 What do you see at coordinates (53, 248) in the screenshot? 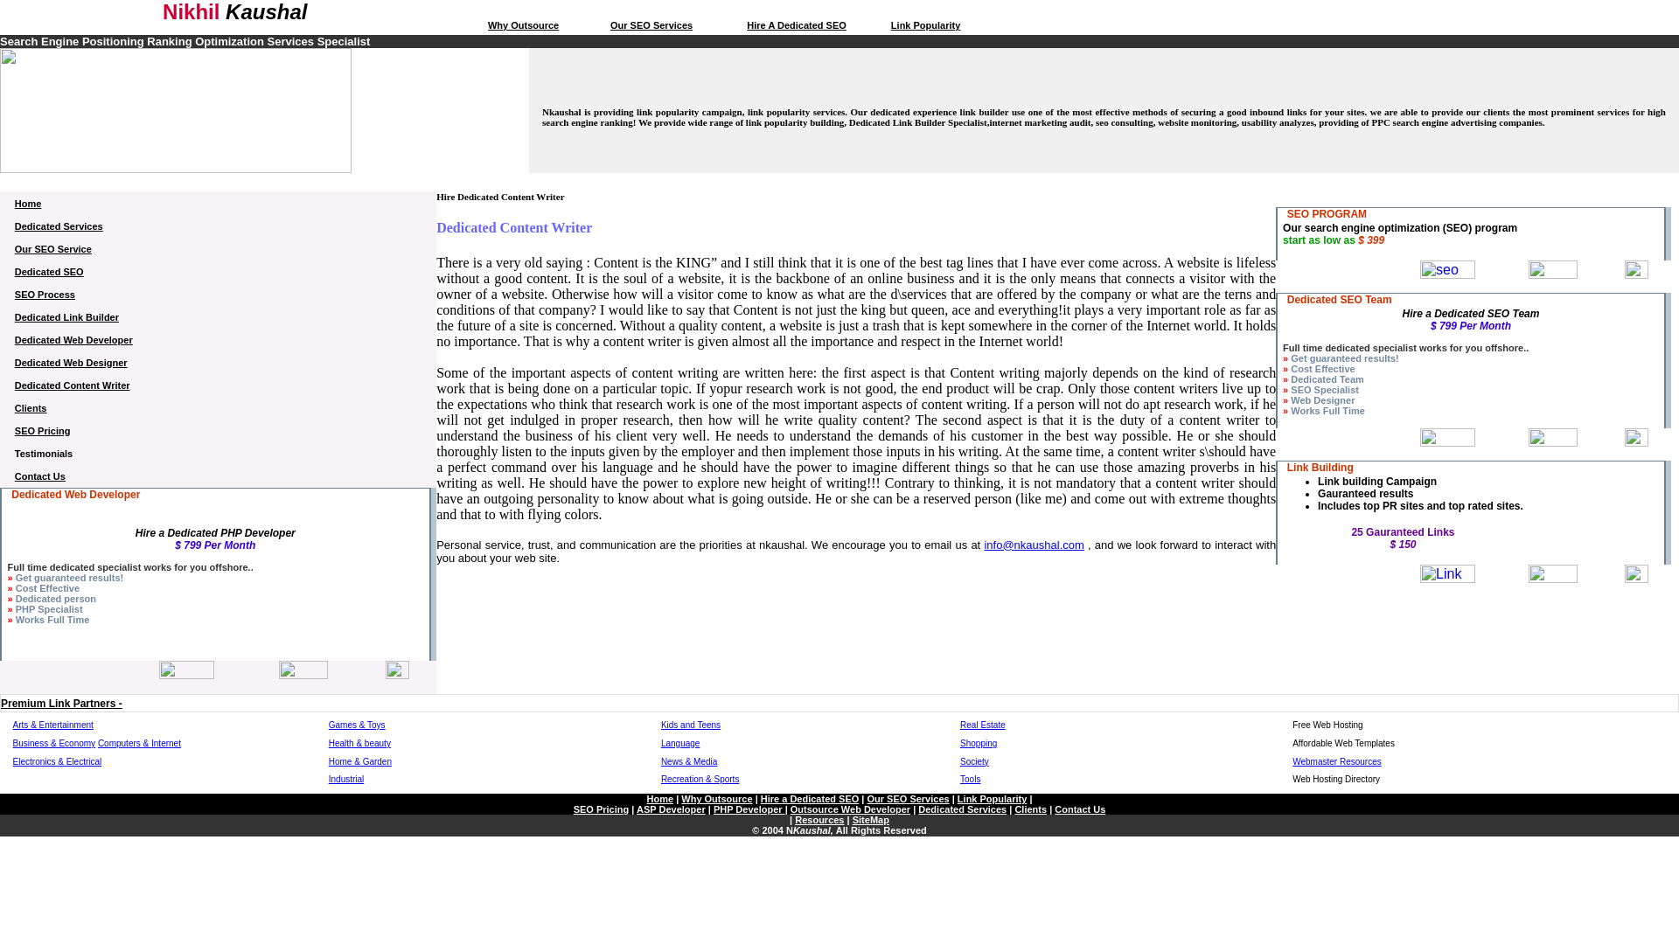
I see `Our SEO Service` at bounding box center [53, 248].